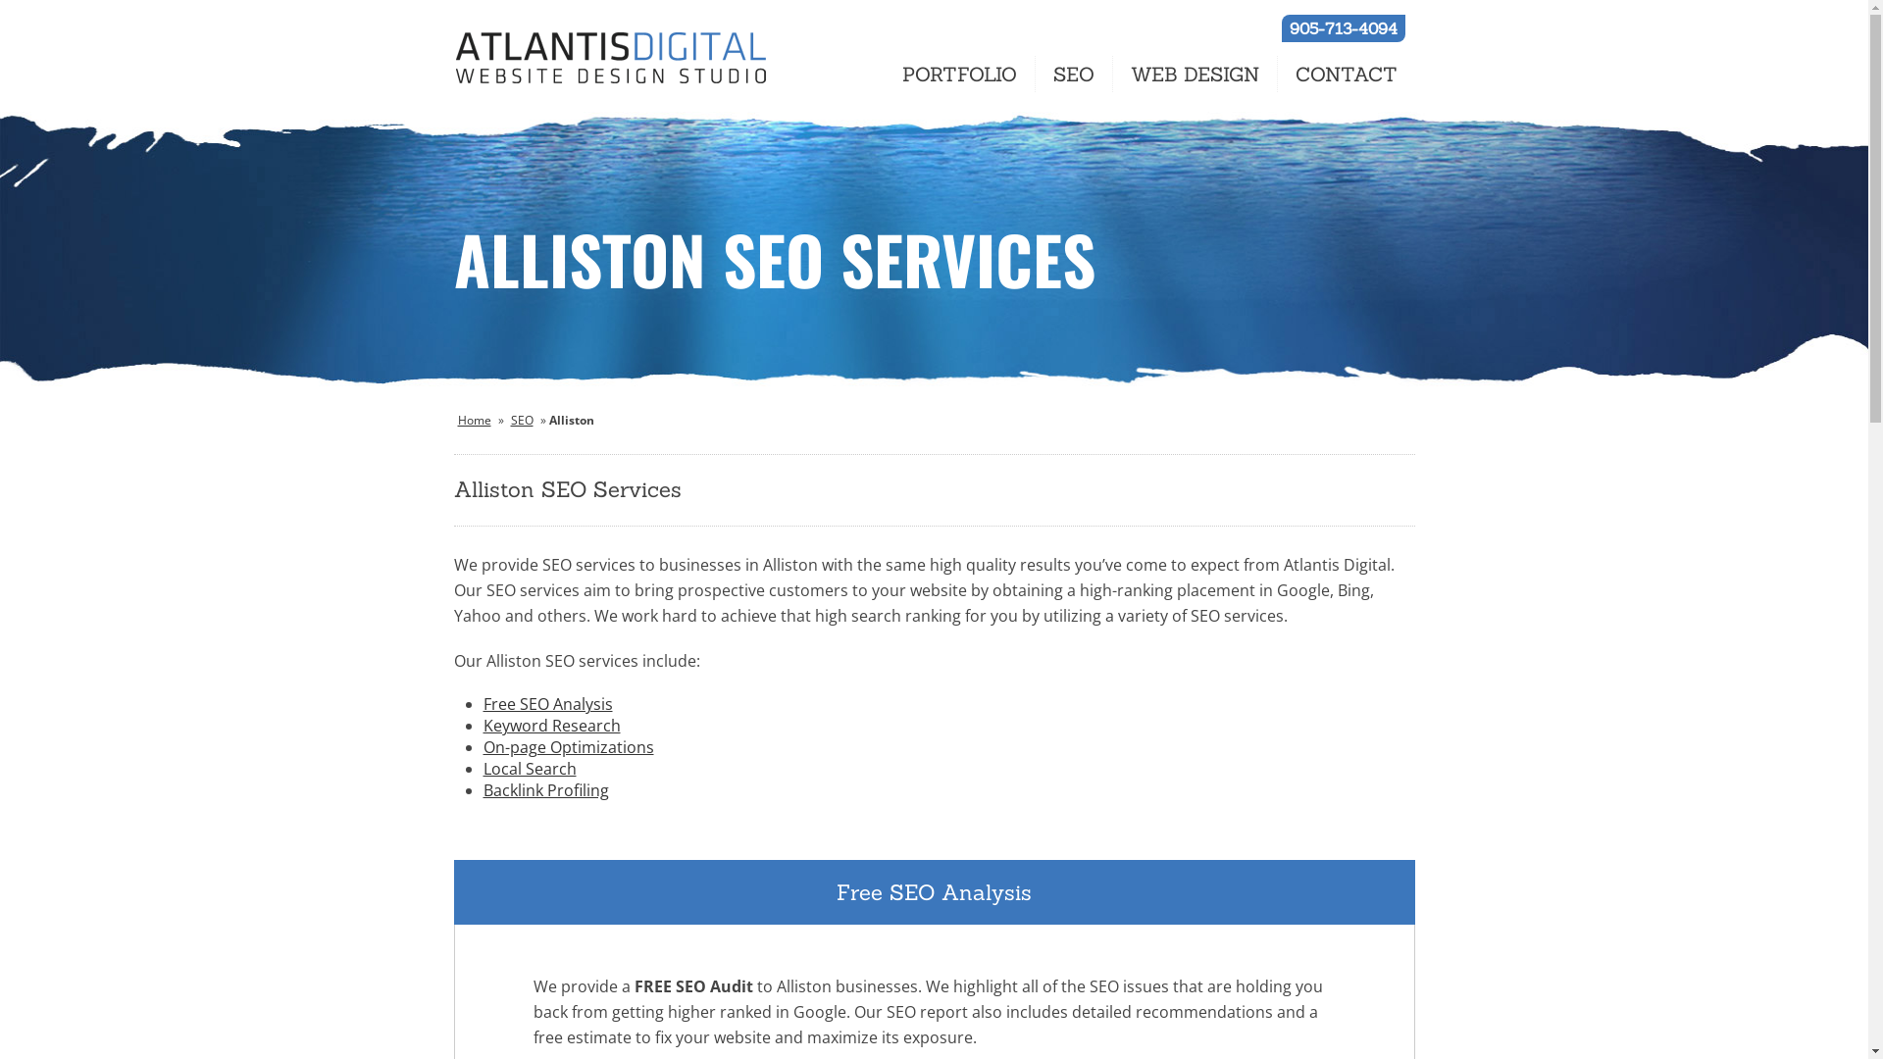  What do you see at coordinates (522, 420) in the screenshot?
I see `SEO` at bounding box center [522, 420].